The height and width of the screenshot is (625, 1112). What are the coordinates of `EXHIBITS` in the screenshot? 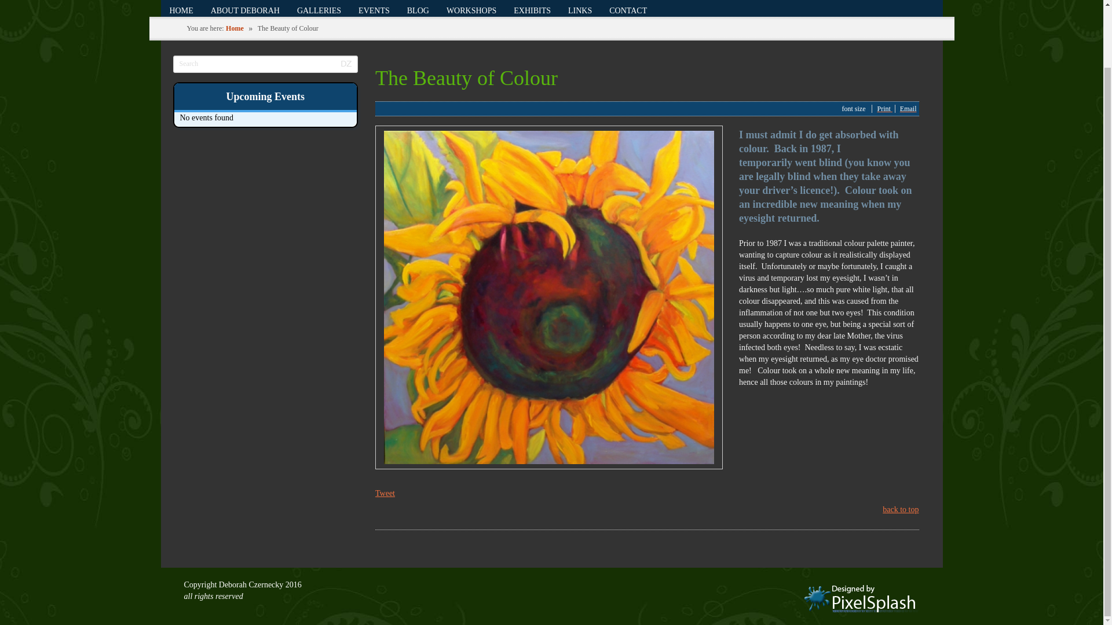 It's located at (532, 9).